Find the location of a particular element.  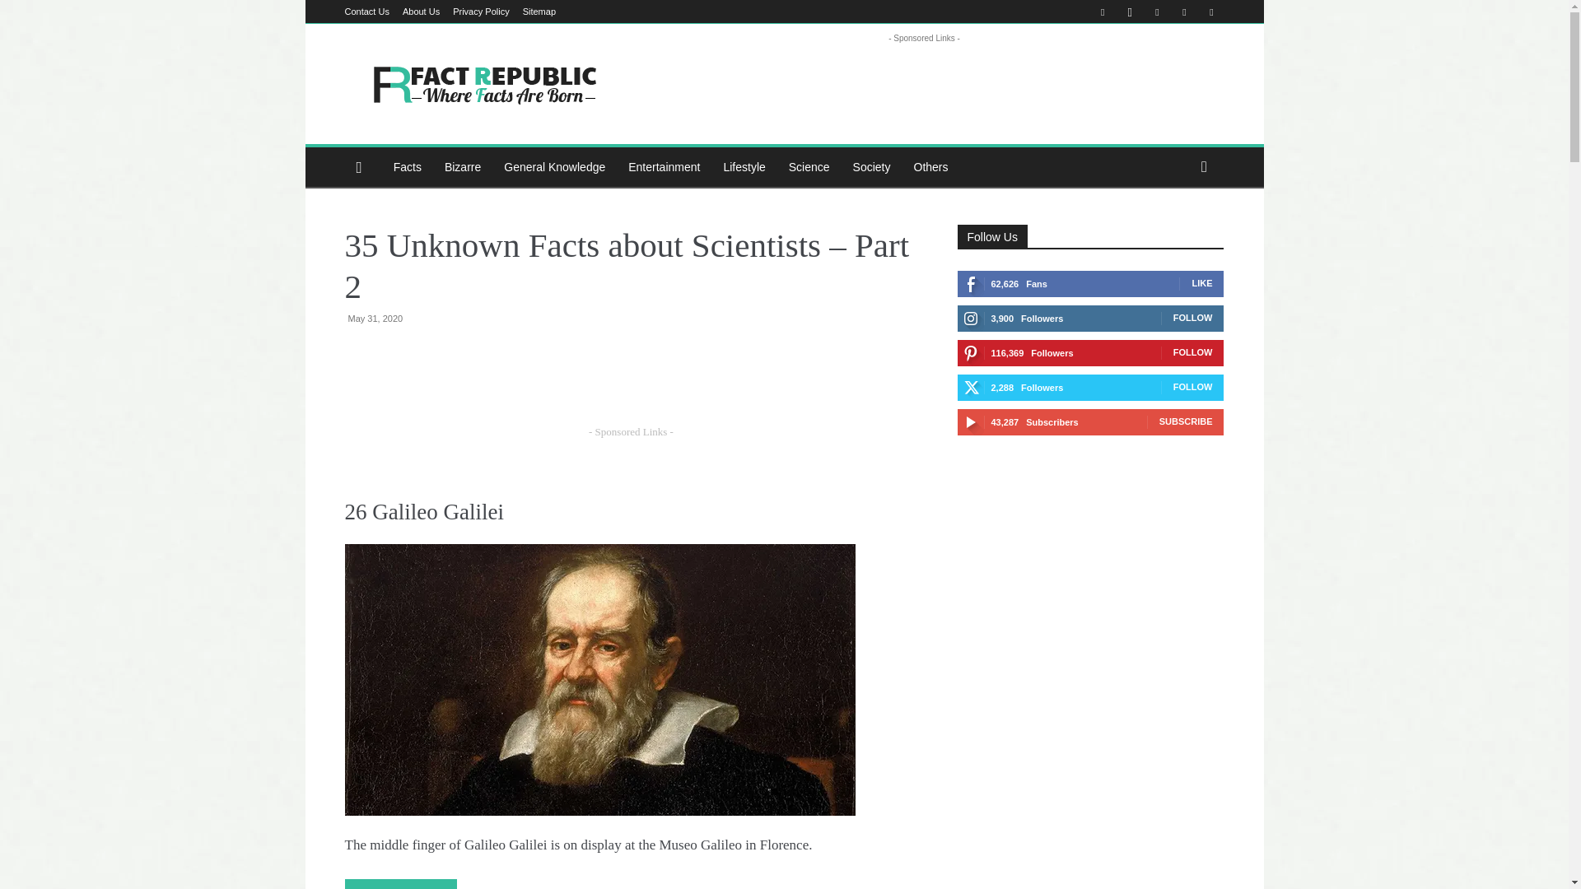

Pinterest is located at coordinates (1157, 12).